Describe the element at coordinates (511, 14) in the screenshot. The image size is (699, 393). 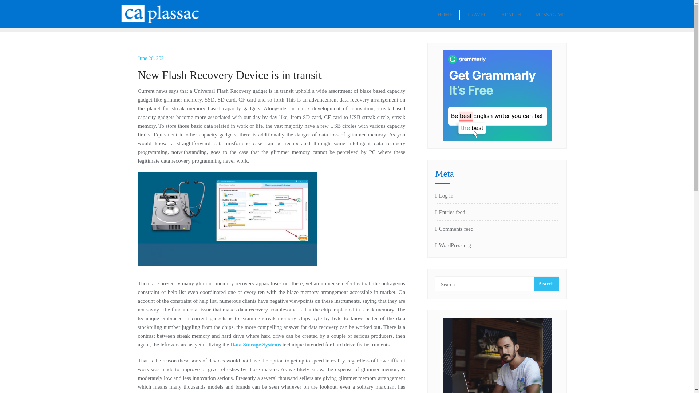
I see `HEALTH` at that location.